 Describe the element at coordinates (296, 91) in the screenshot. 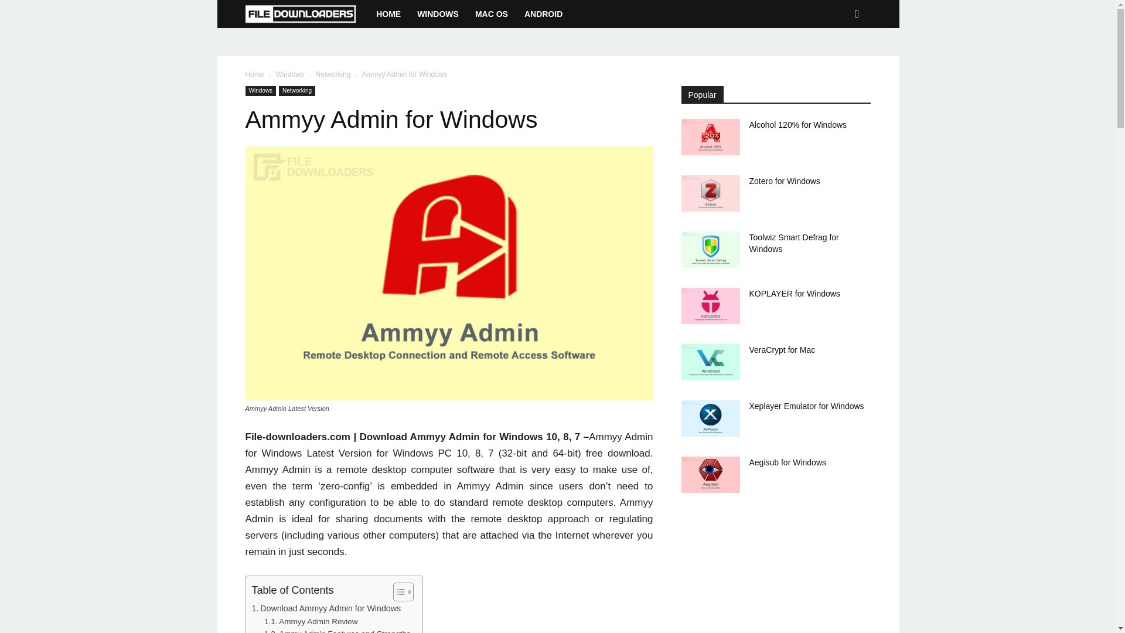

I see `Networking` at that location.